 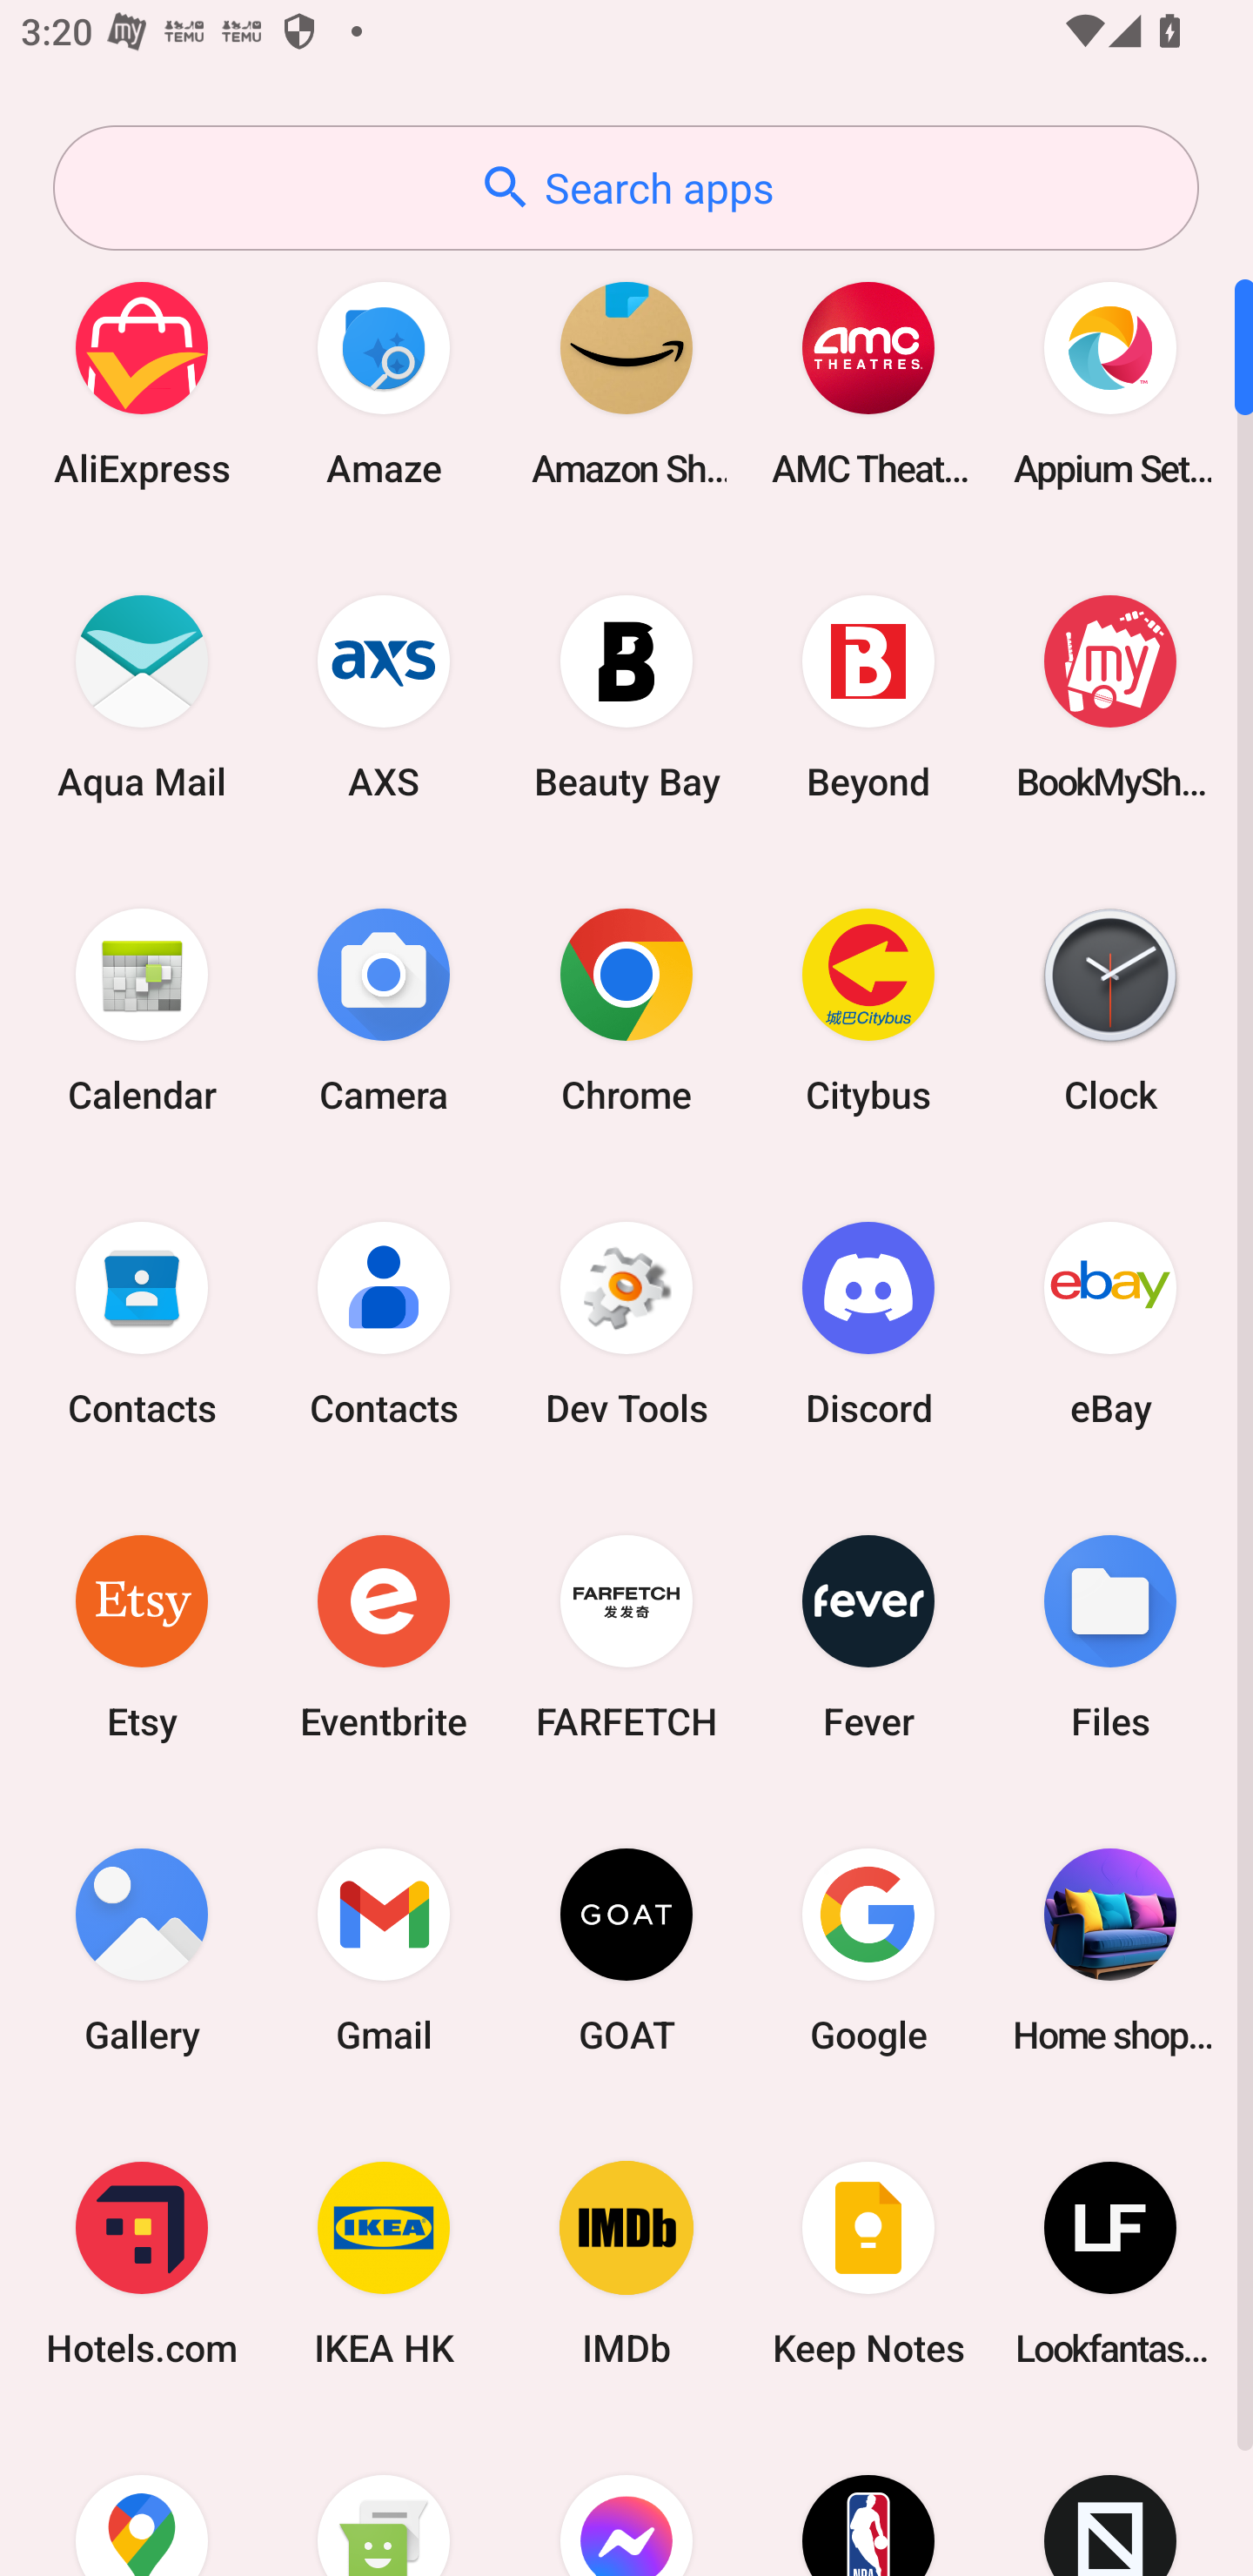 What do you see at coordinates (384, 1323) in the screenshot?
I see `Contacts` at bounding box center [384, 1323].